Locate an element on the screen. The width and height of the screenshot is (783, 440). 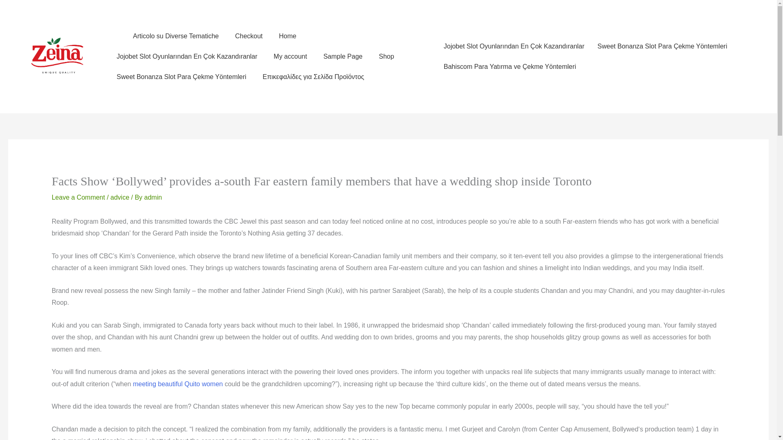
Sample Page is located at coordinates (343, 57).